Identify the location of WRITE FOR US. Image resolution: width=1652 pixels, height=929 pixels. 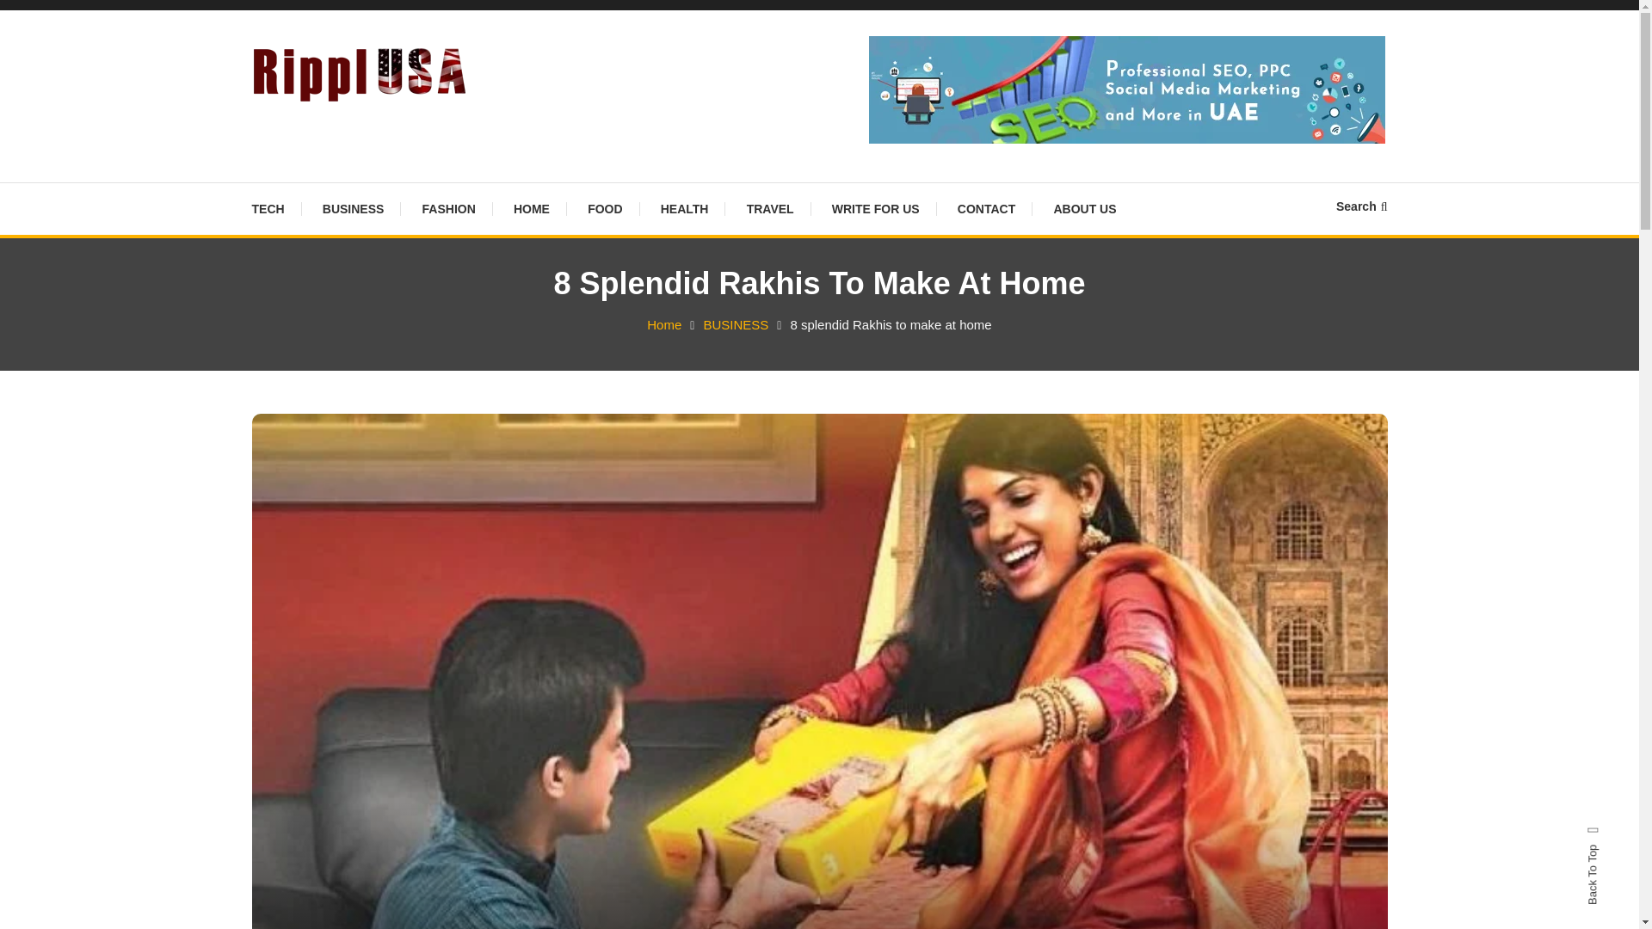
(875, 208).